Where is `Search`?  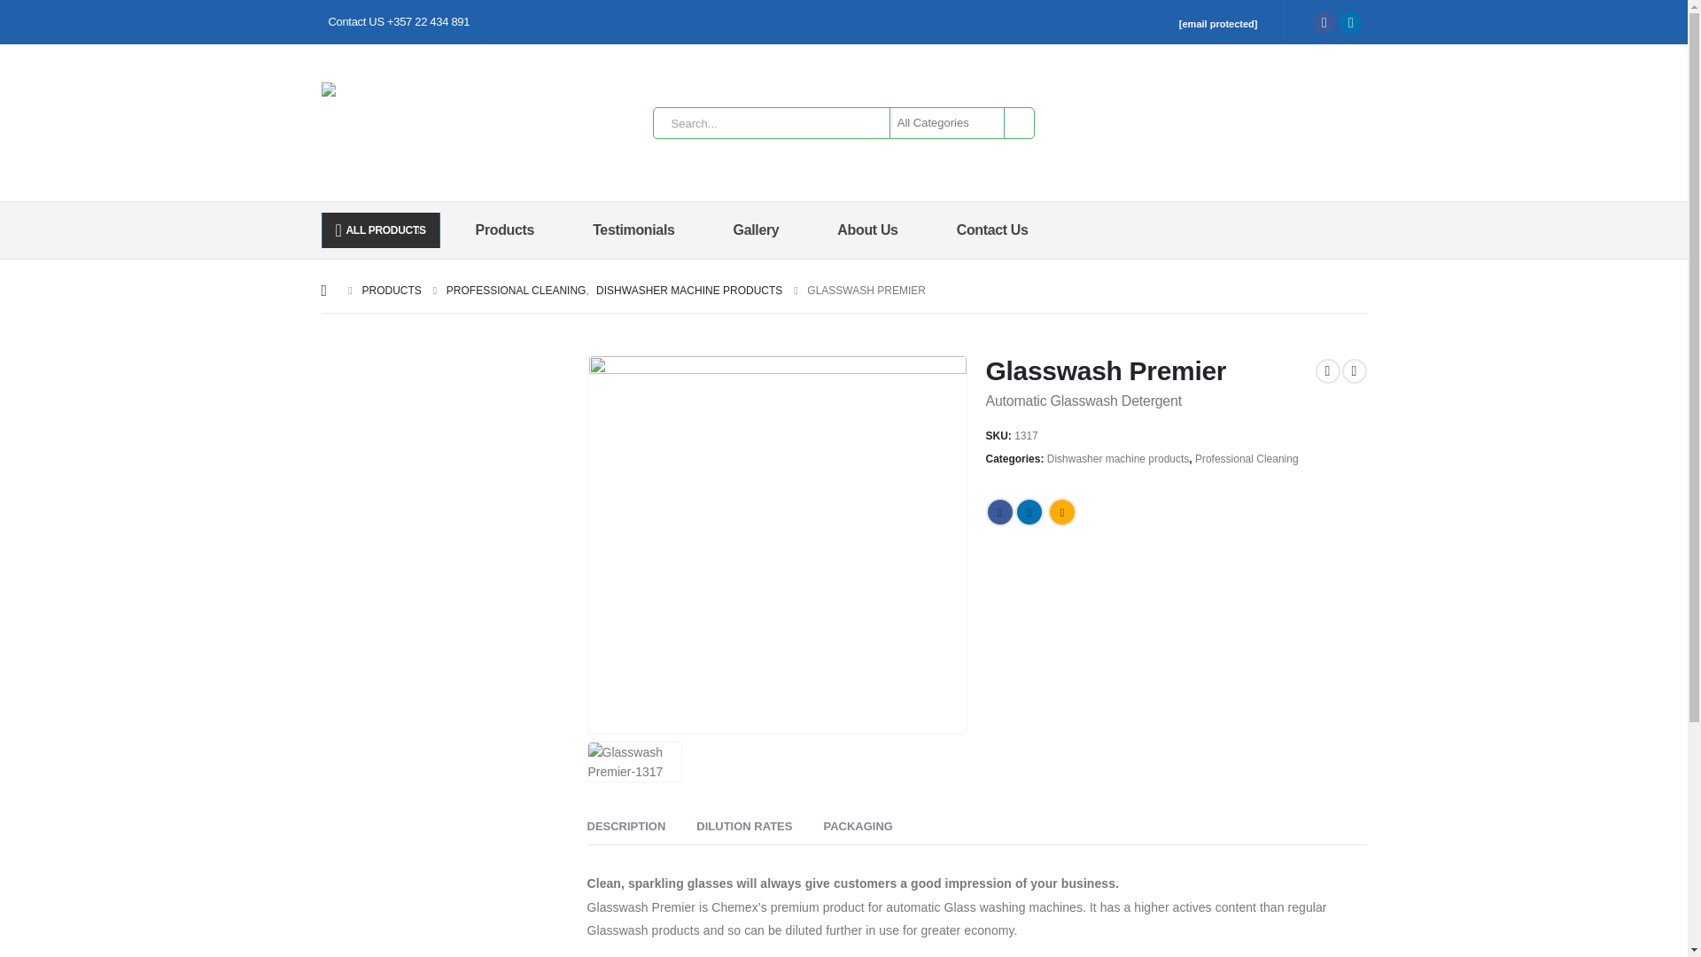 Search is located at coordinates (1017, 122).